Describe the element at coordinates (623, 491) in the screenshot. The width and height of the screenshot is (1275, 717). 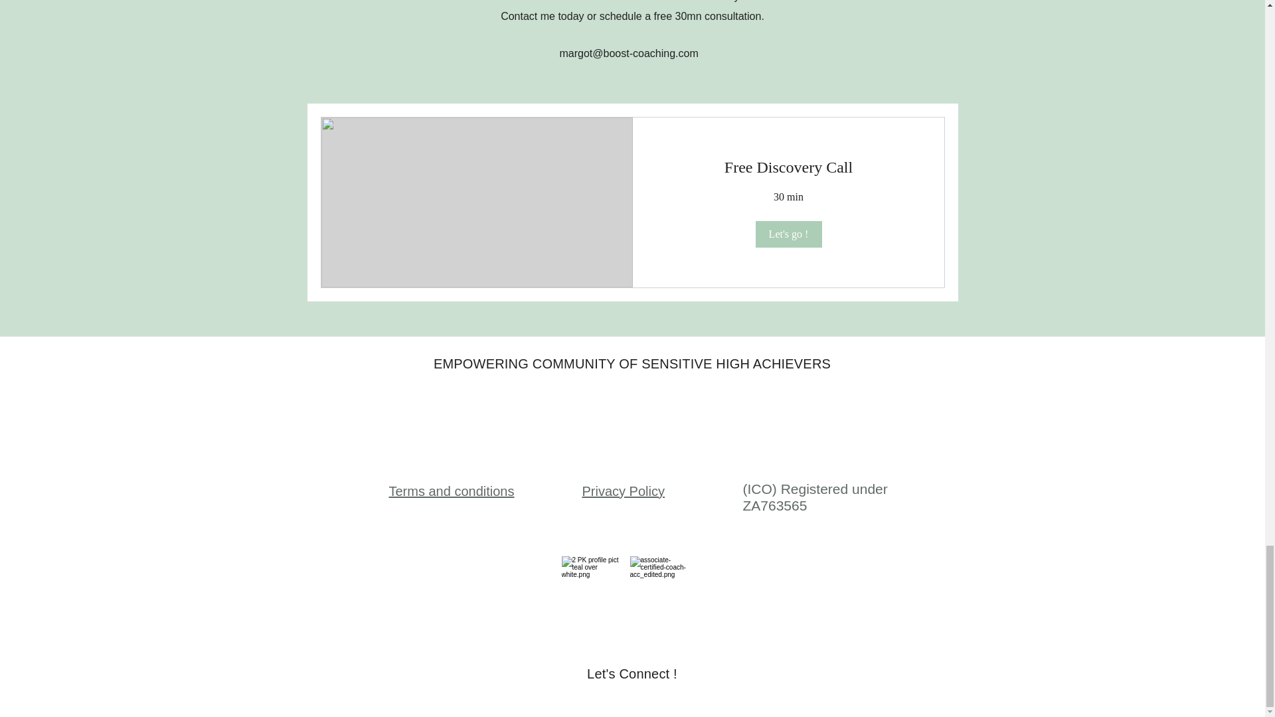
I see `Privacy Policy` at that location.